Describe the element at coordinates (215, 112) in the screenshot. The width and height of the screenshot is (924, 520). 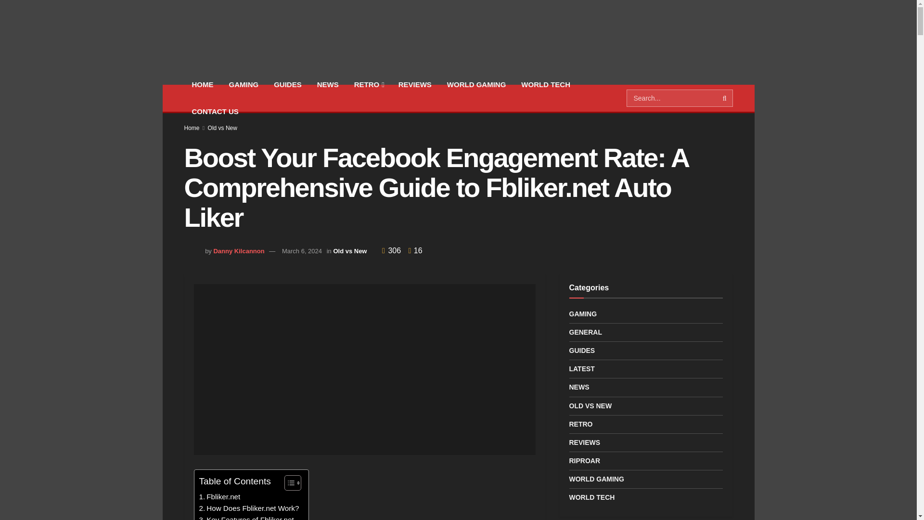
I see `CONTACT US` at that location.